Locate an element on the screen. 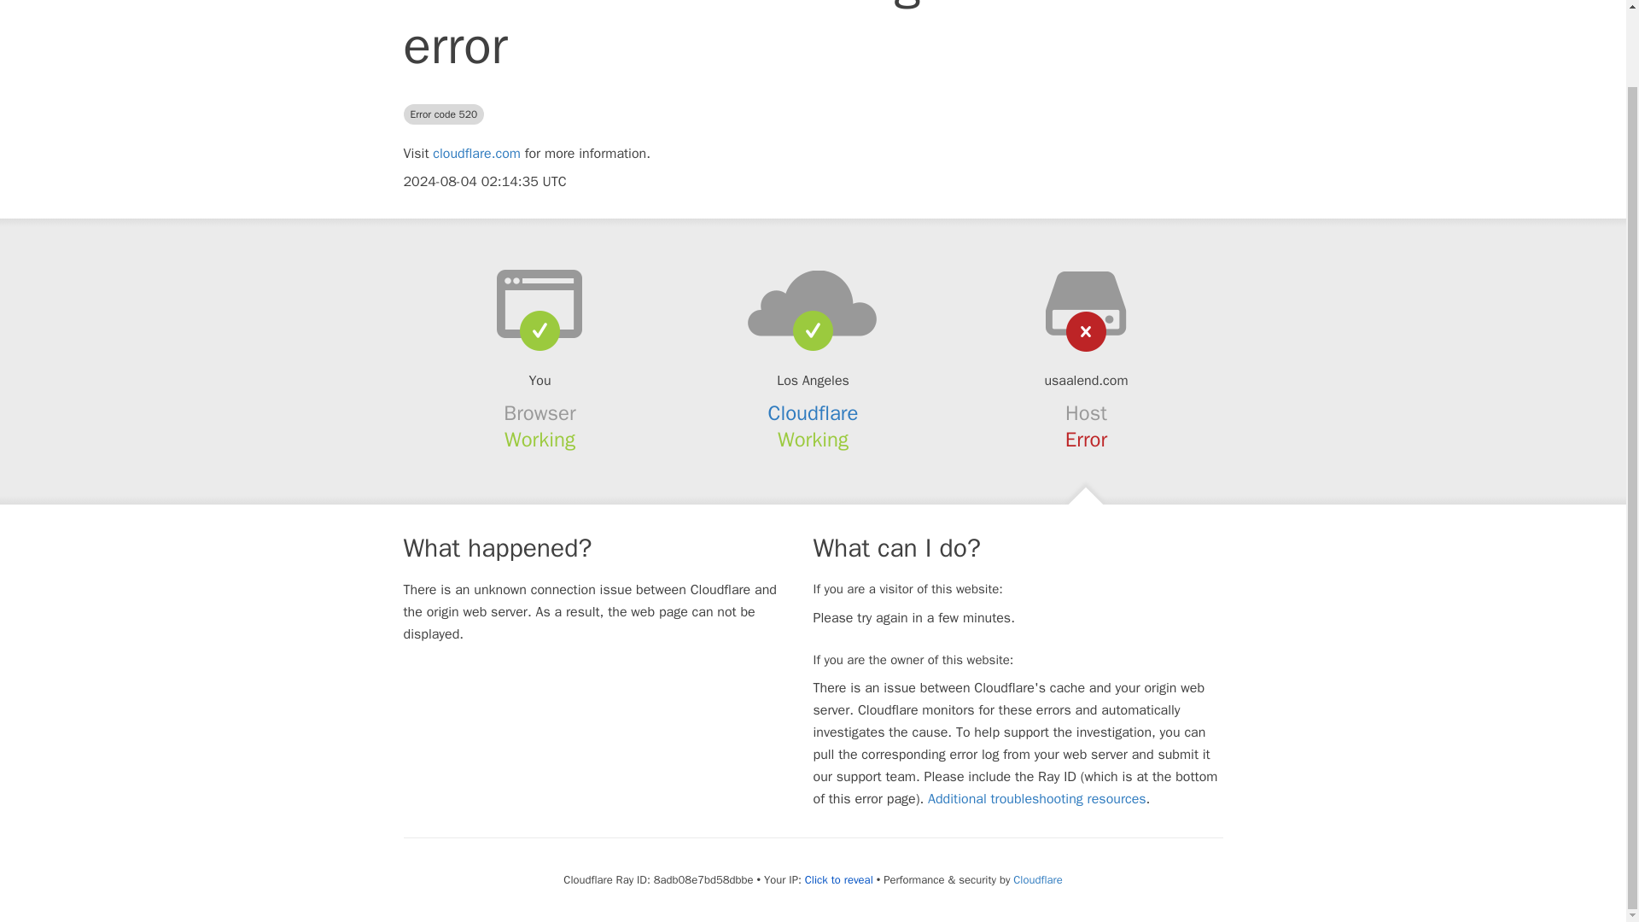 This screenshot has width=1639, height=922. Additional troubleshooting resources is located at coordinates (1036, 799).